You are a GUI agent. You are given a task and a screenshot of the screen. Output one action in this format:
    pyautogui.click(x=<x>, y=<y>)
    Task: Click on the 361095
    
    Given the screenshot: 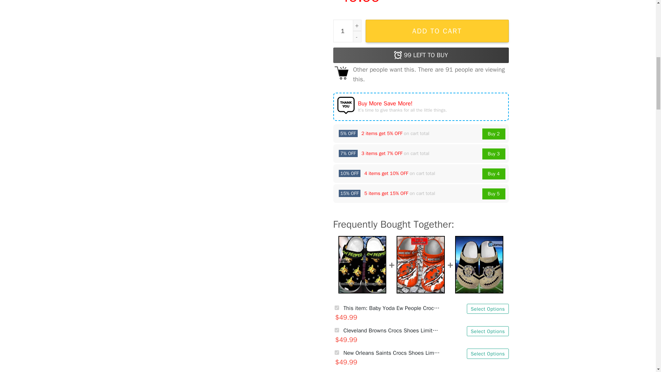 What is the action you would take?
    pyautogui.click(x=337, y=307)
    